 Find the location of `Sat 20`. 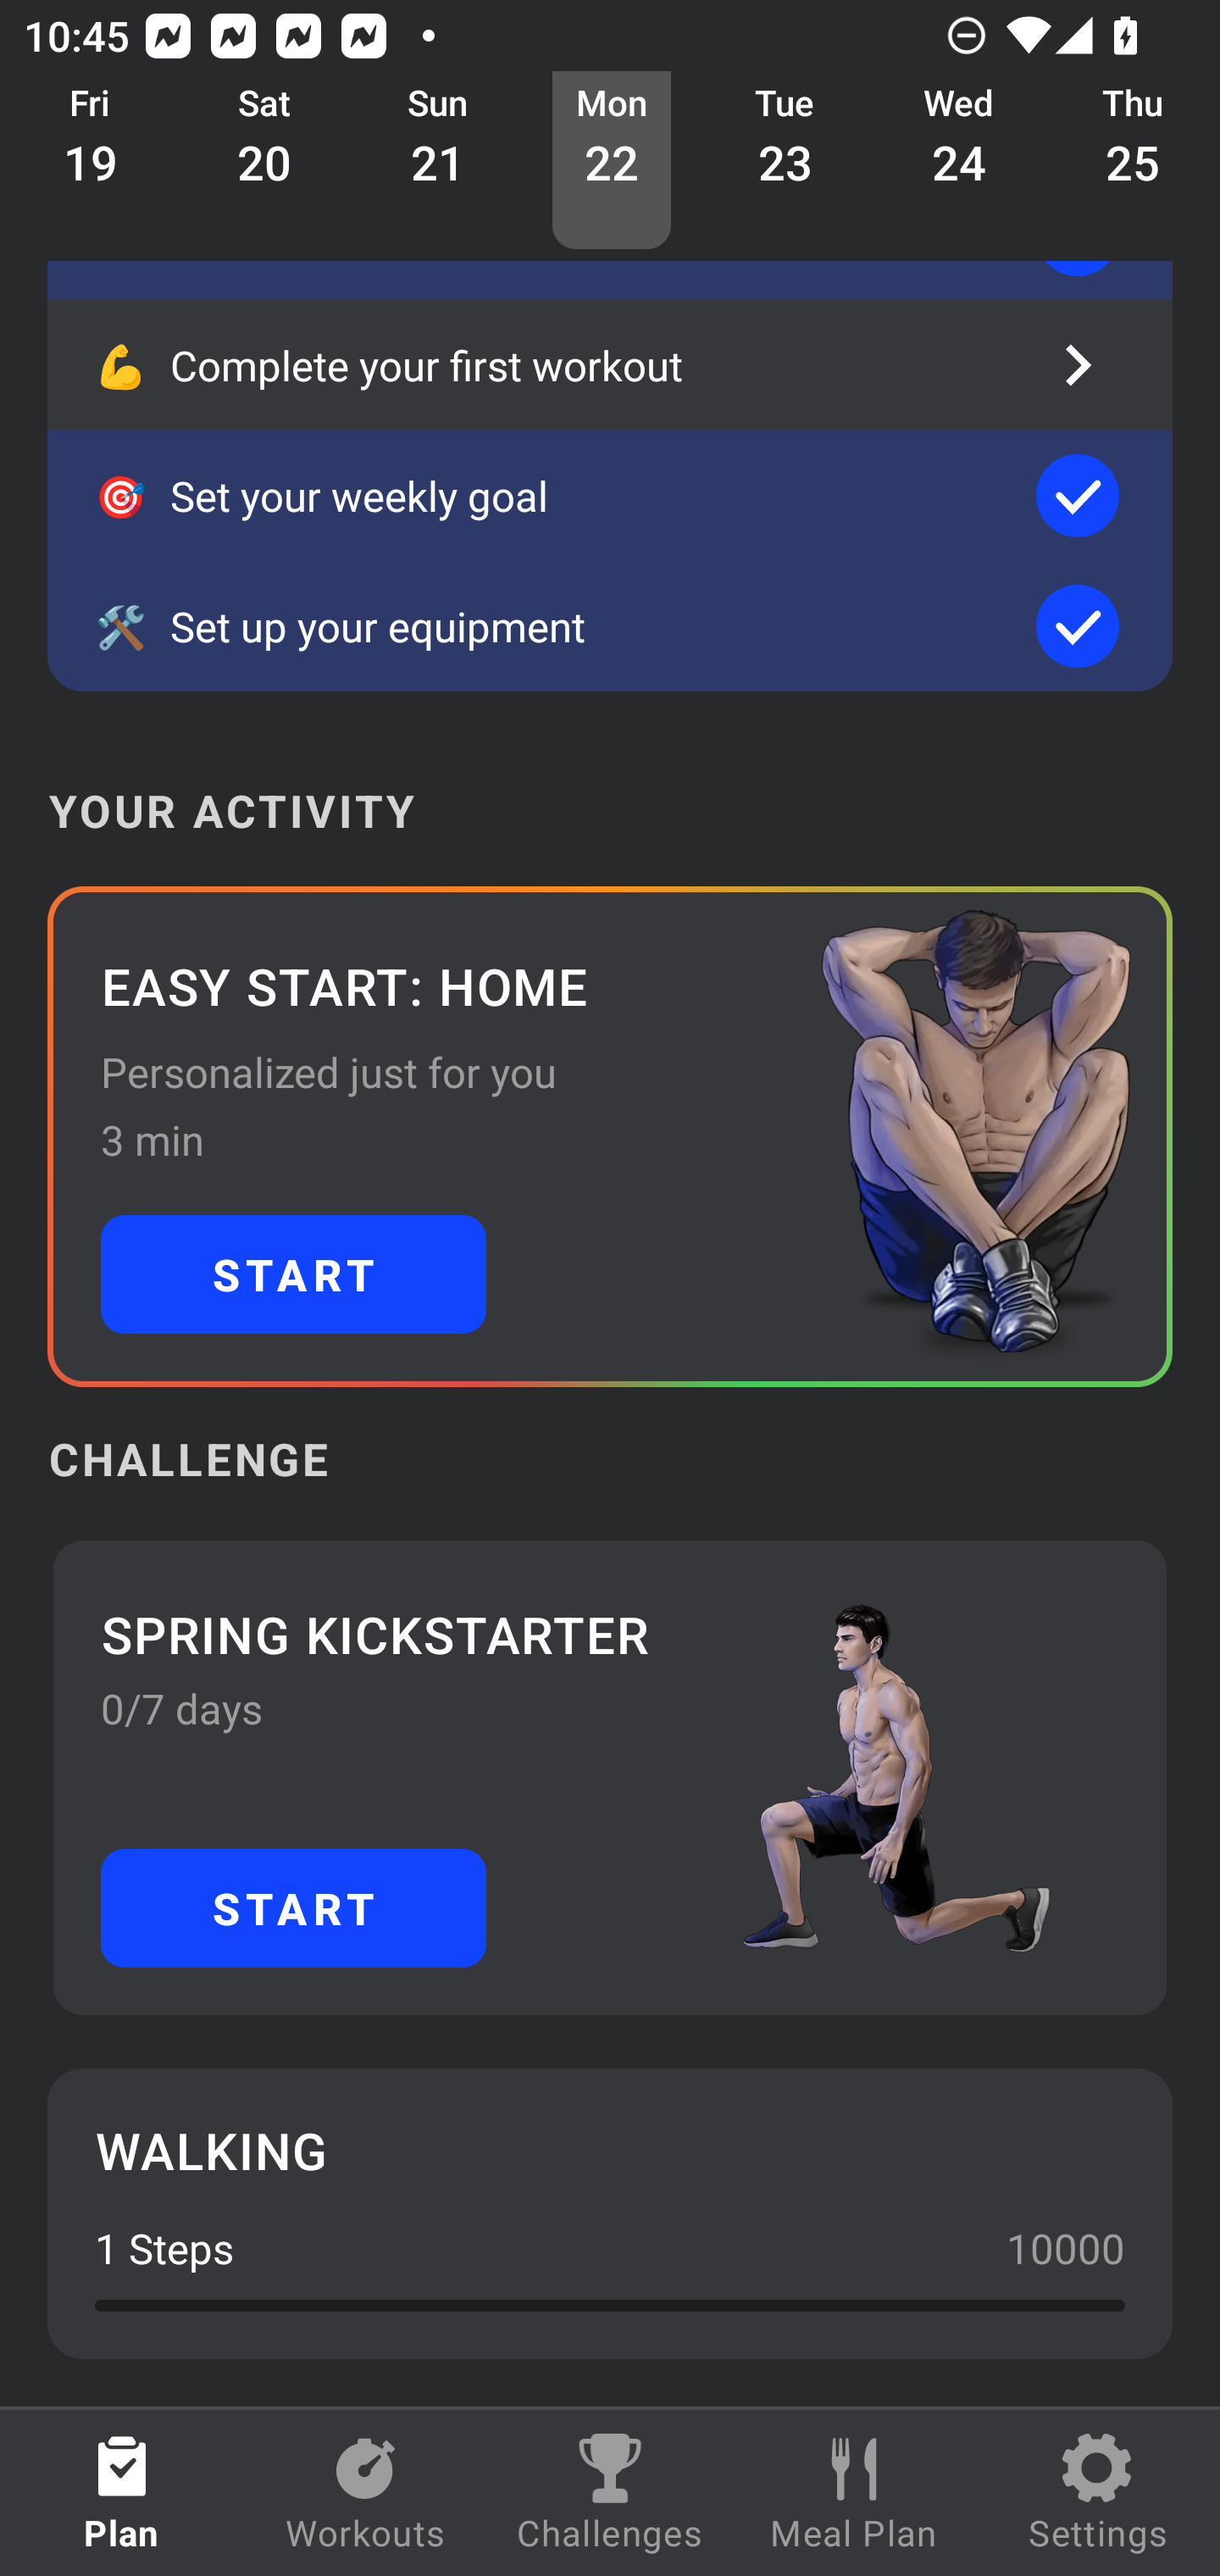

Sat 20 is located at coordinates (264, 161).